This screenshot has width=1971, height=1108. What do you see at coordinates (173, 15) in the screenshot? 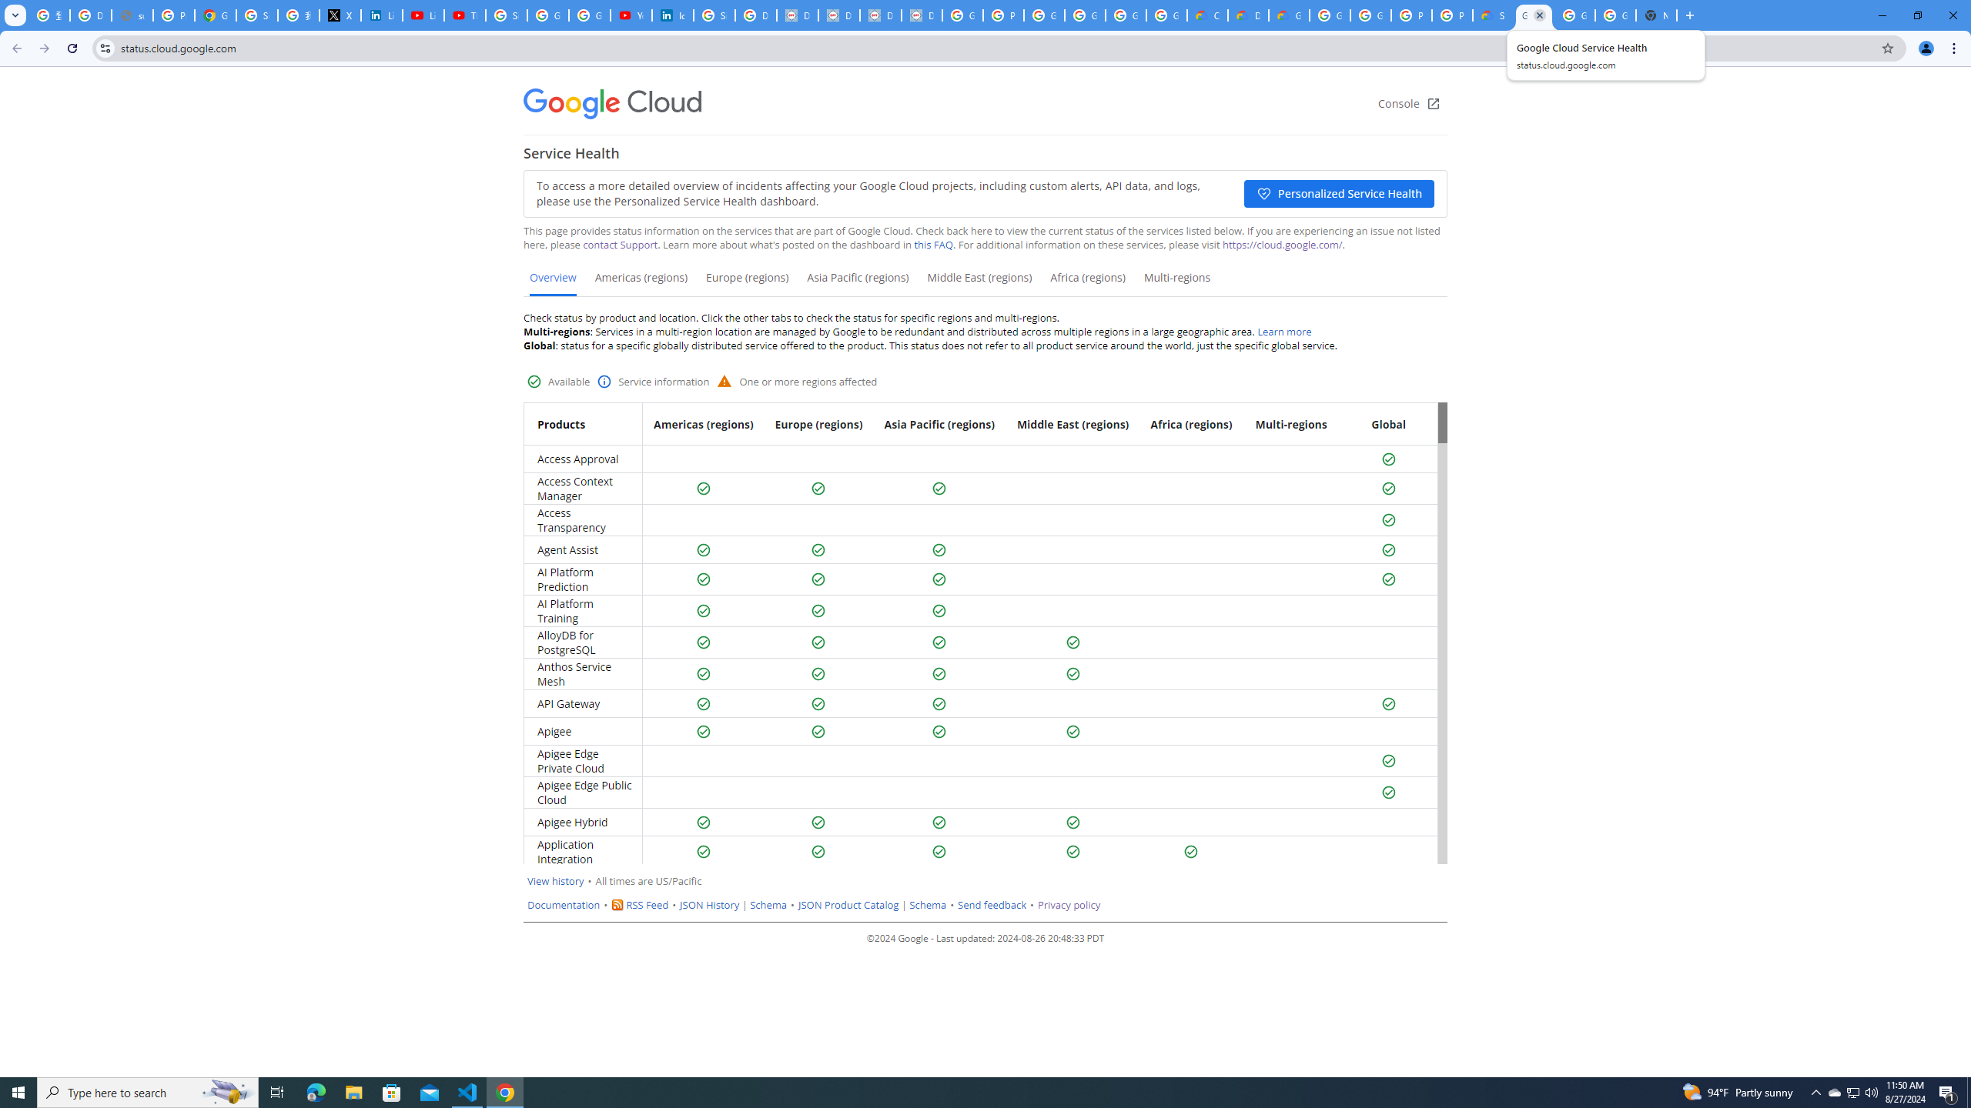
I see `Privacy Help Center - Policies Help` at bounding box center [173, 15].